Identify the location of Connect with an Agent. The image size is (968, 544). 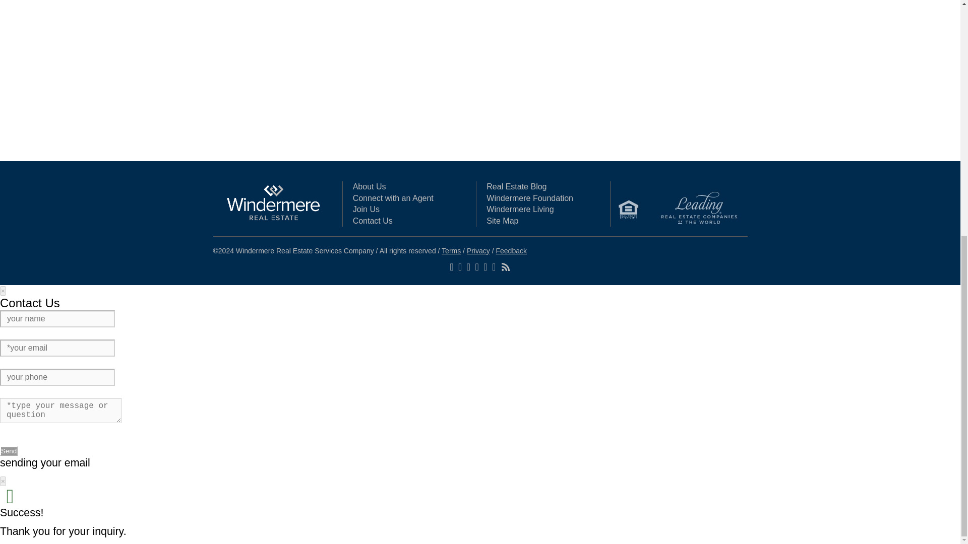
(393, 197).